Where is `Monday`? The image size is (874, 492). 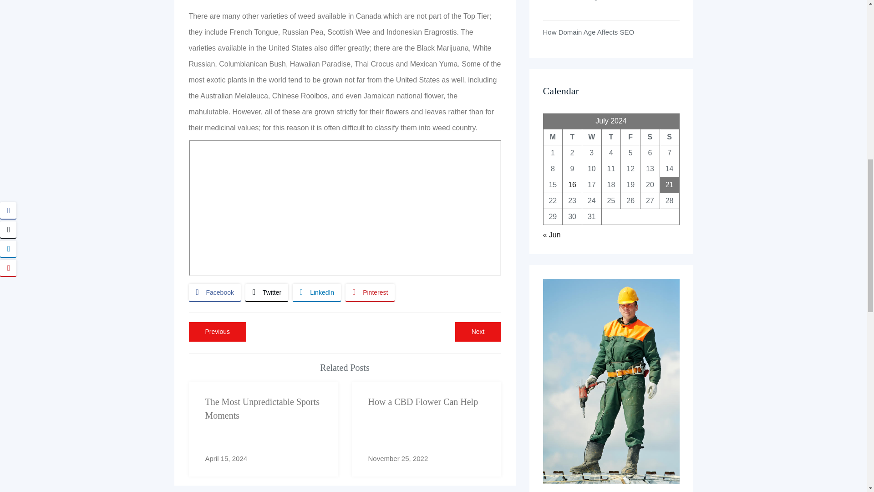 Monday is located at coordinates (478, 332).